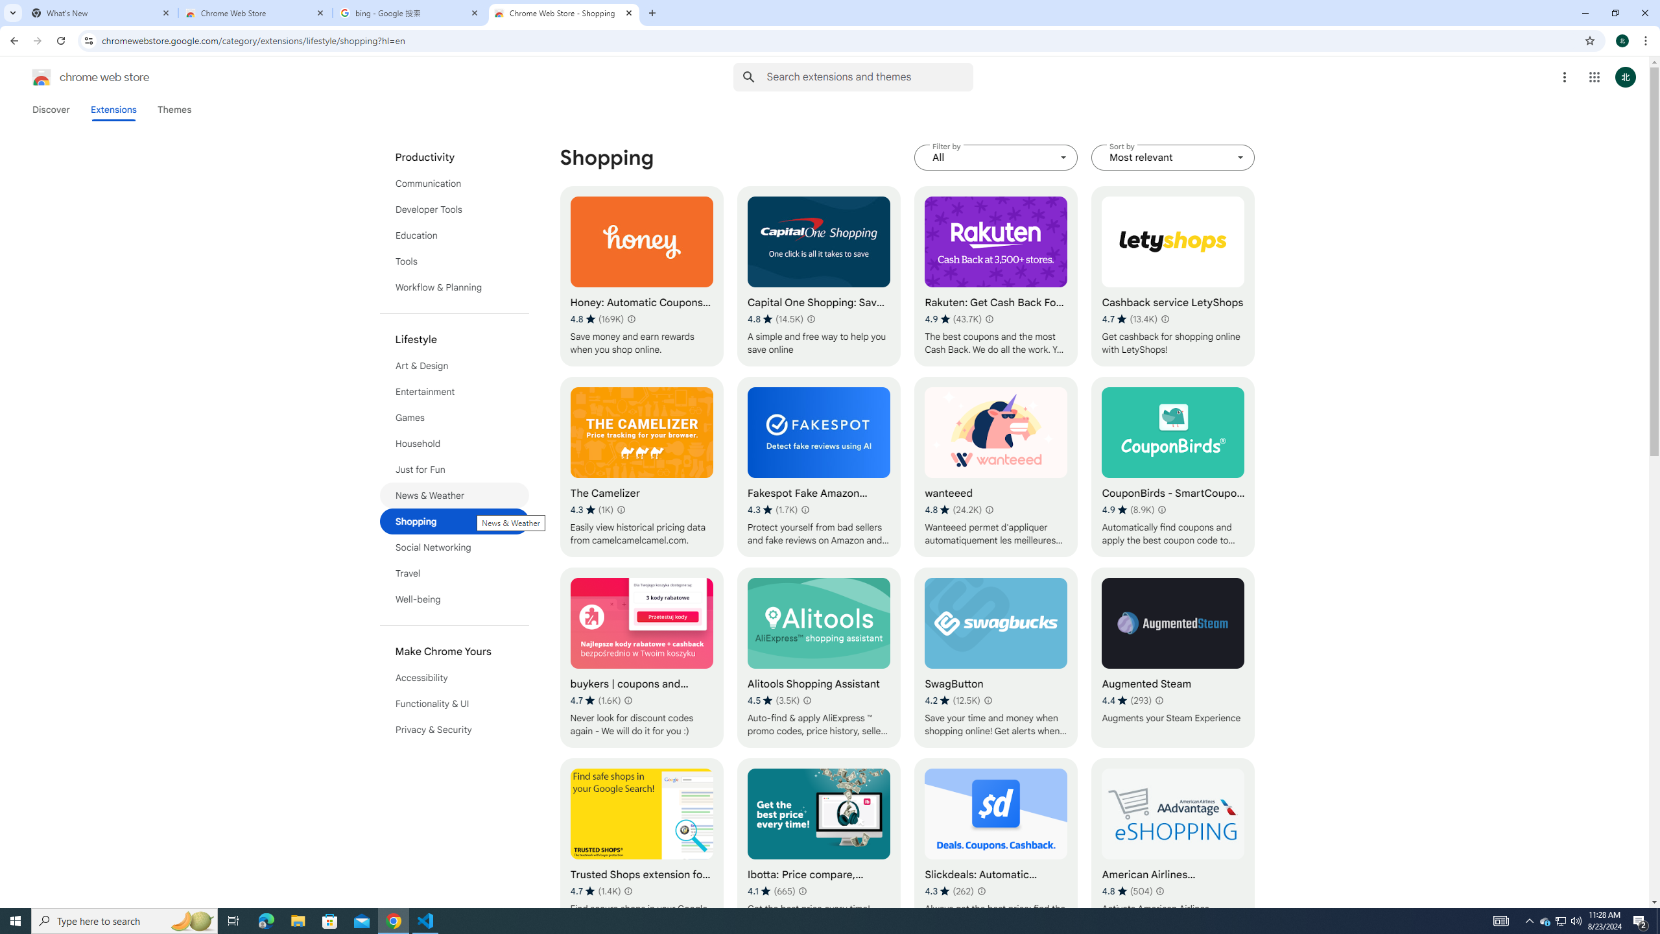  What do you see at coordinates (1127, 700) in the screenshot?
I see `Average rating 4.4 out of 5 stars. 293 ratings.` at bounding box center [1127, 700].